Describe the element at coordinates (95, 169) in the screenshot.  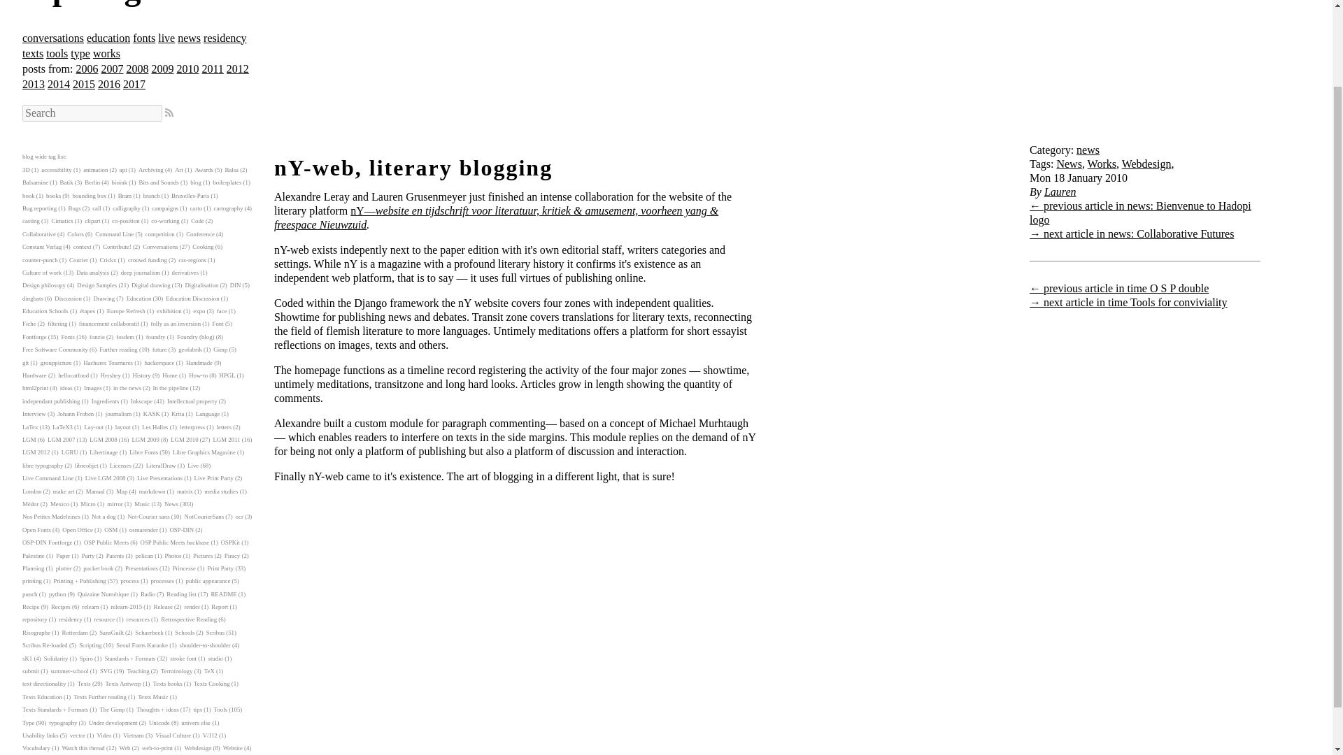
I see `animation` at that location.